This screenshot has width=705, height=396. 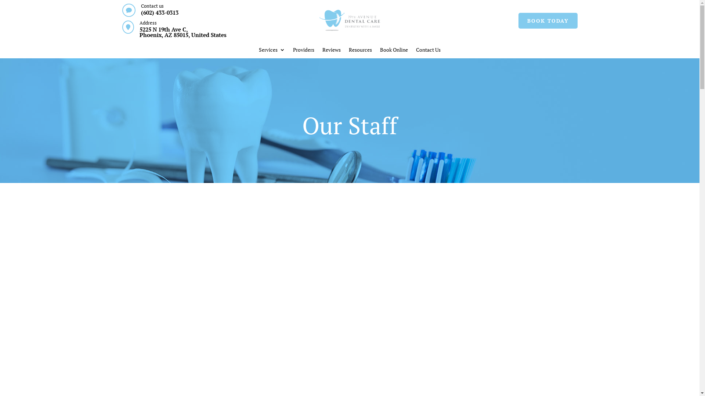 What do you see at coordinates (148, 23) in the screenshot?
I see `Address` at bounding box center [148, 23].